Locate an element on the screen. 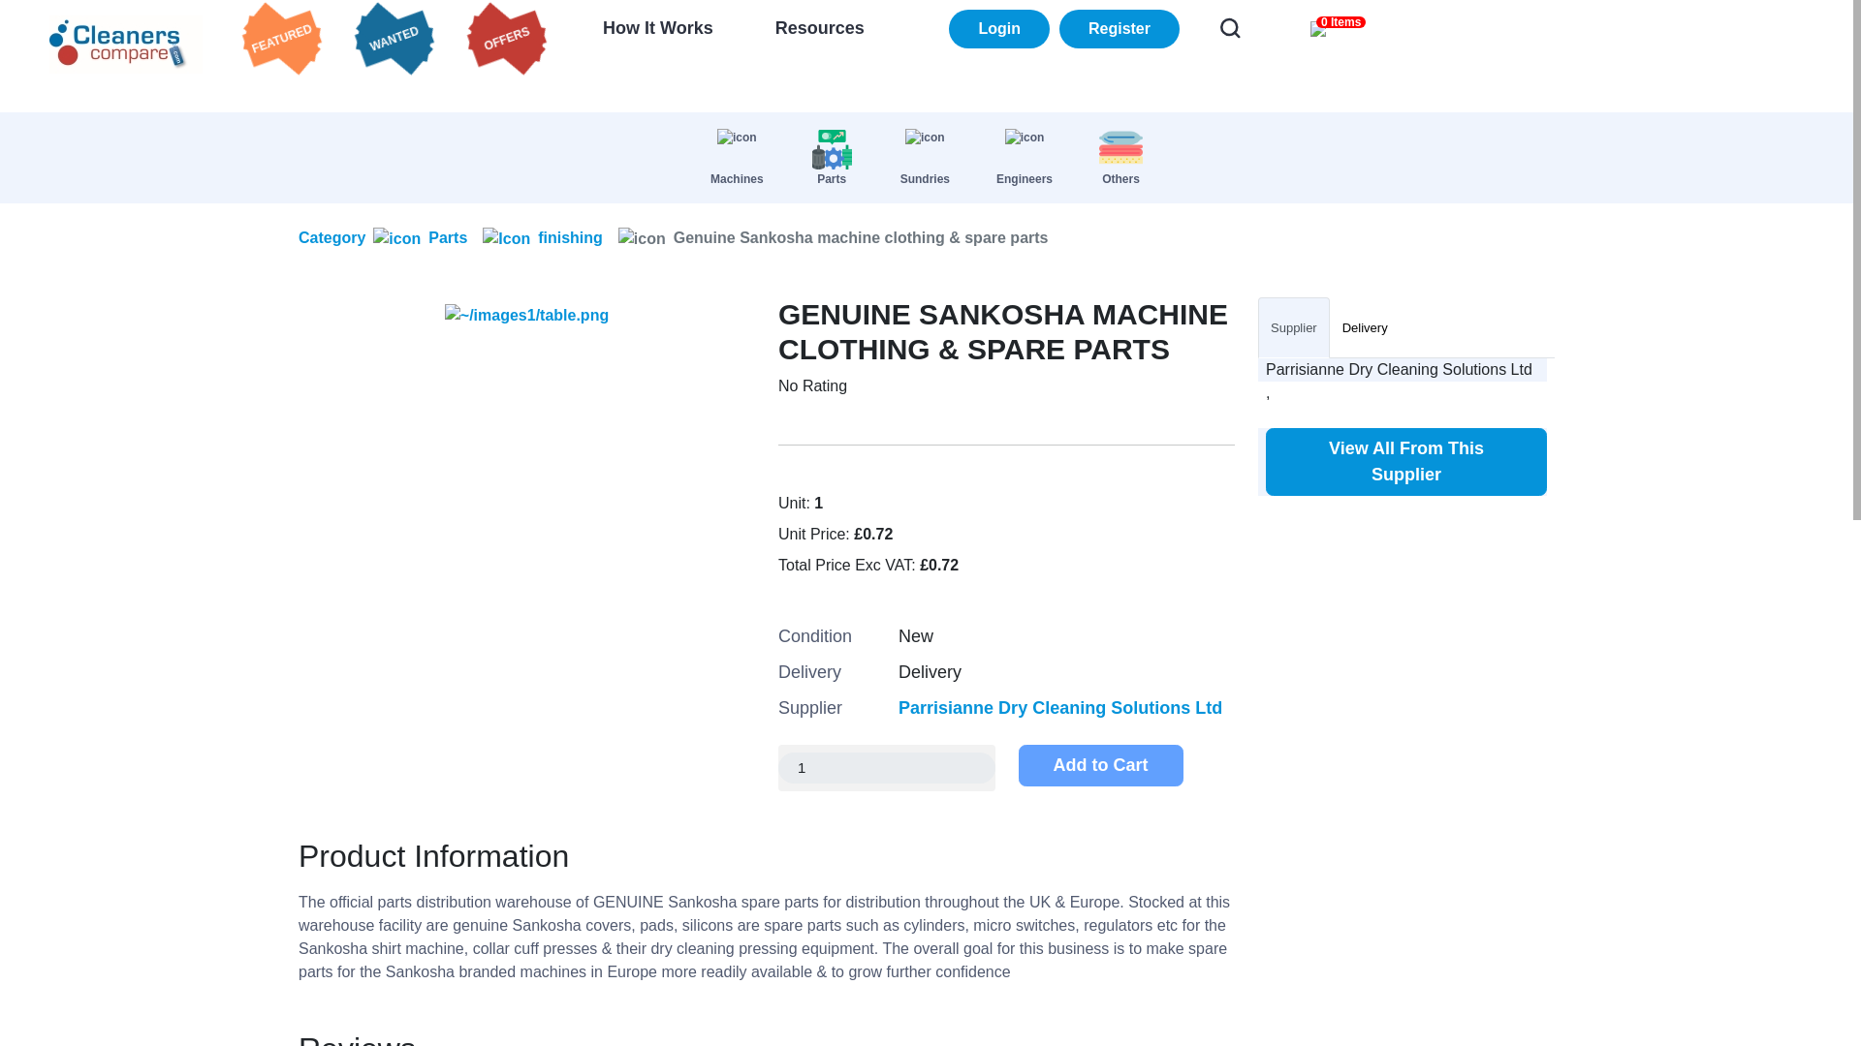 Image resolution: width=1861 pixels, height=1046 pixels. View All From This Supplier is located at coordinates (1405, 461).